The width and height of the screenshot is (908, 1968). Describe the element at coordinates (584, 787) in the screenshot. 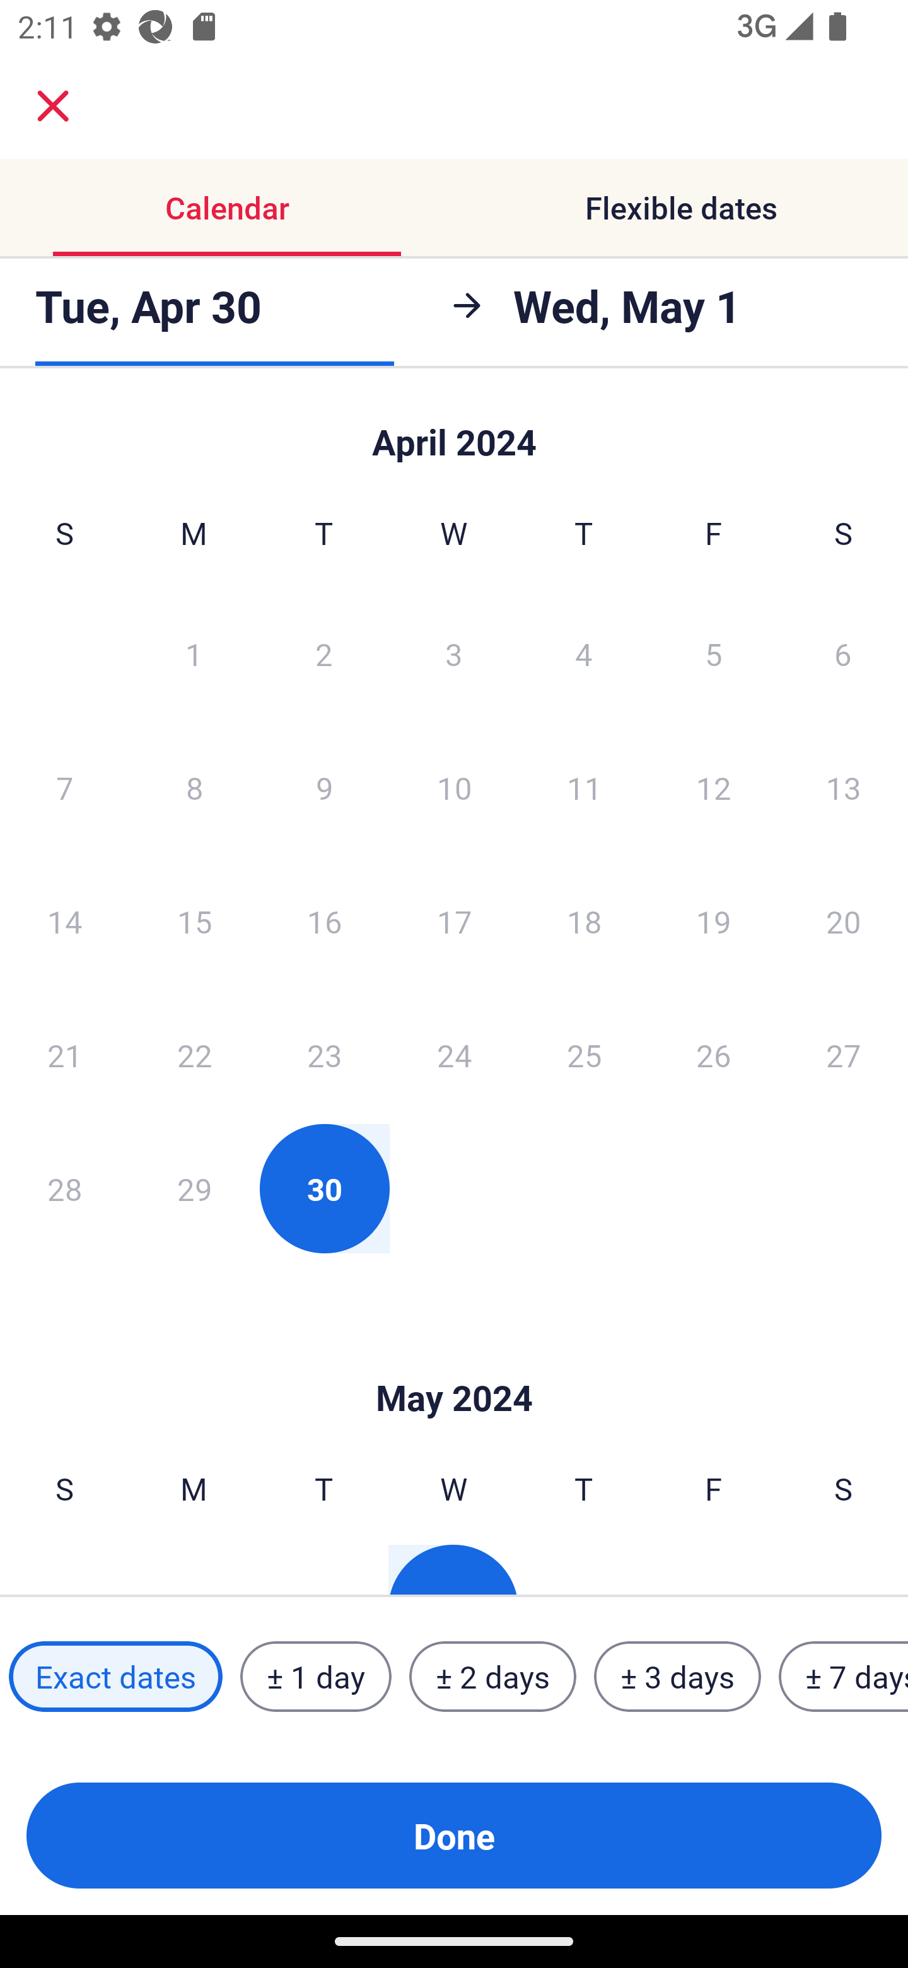

I see `11 Thursday, April 11, 2024` at that location.